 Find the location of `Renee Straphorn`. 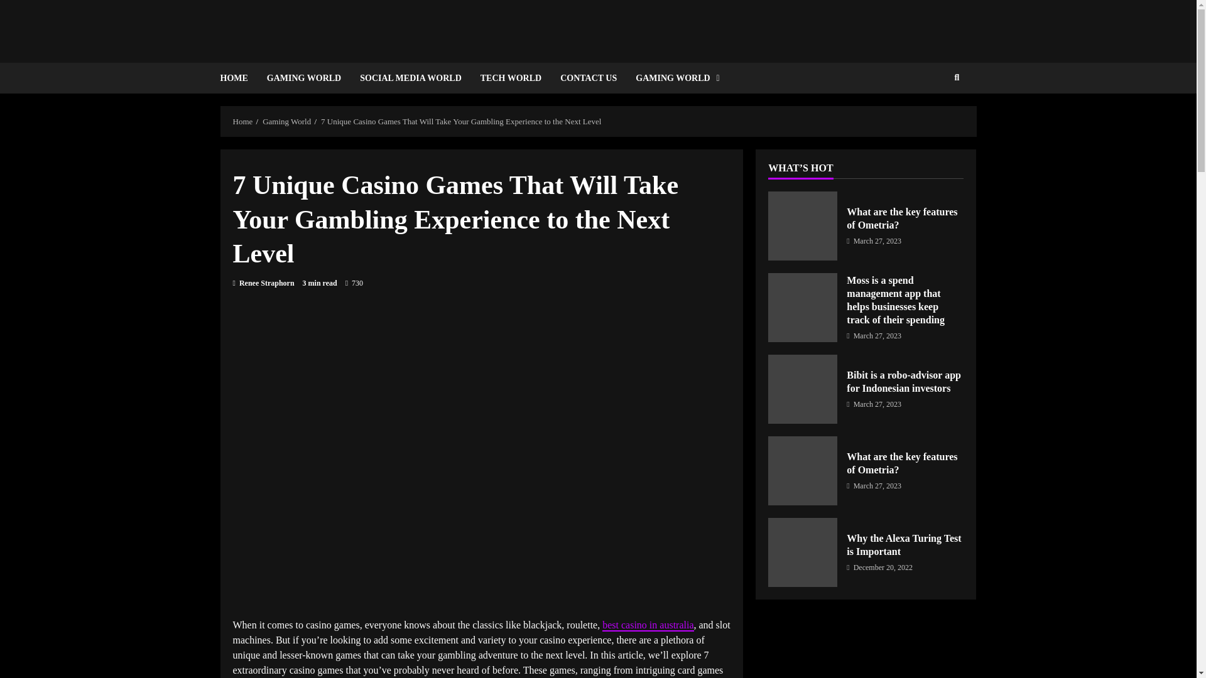

Renee Straphorn is located at coordinates (263, 282).